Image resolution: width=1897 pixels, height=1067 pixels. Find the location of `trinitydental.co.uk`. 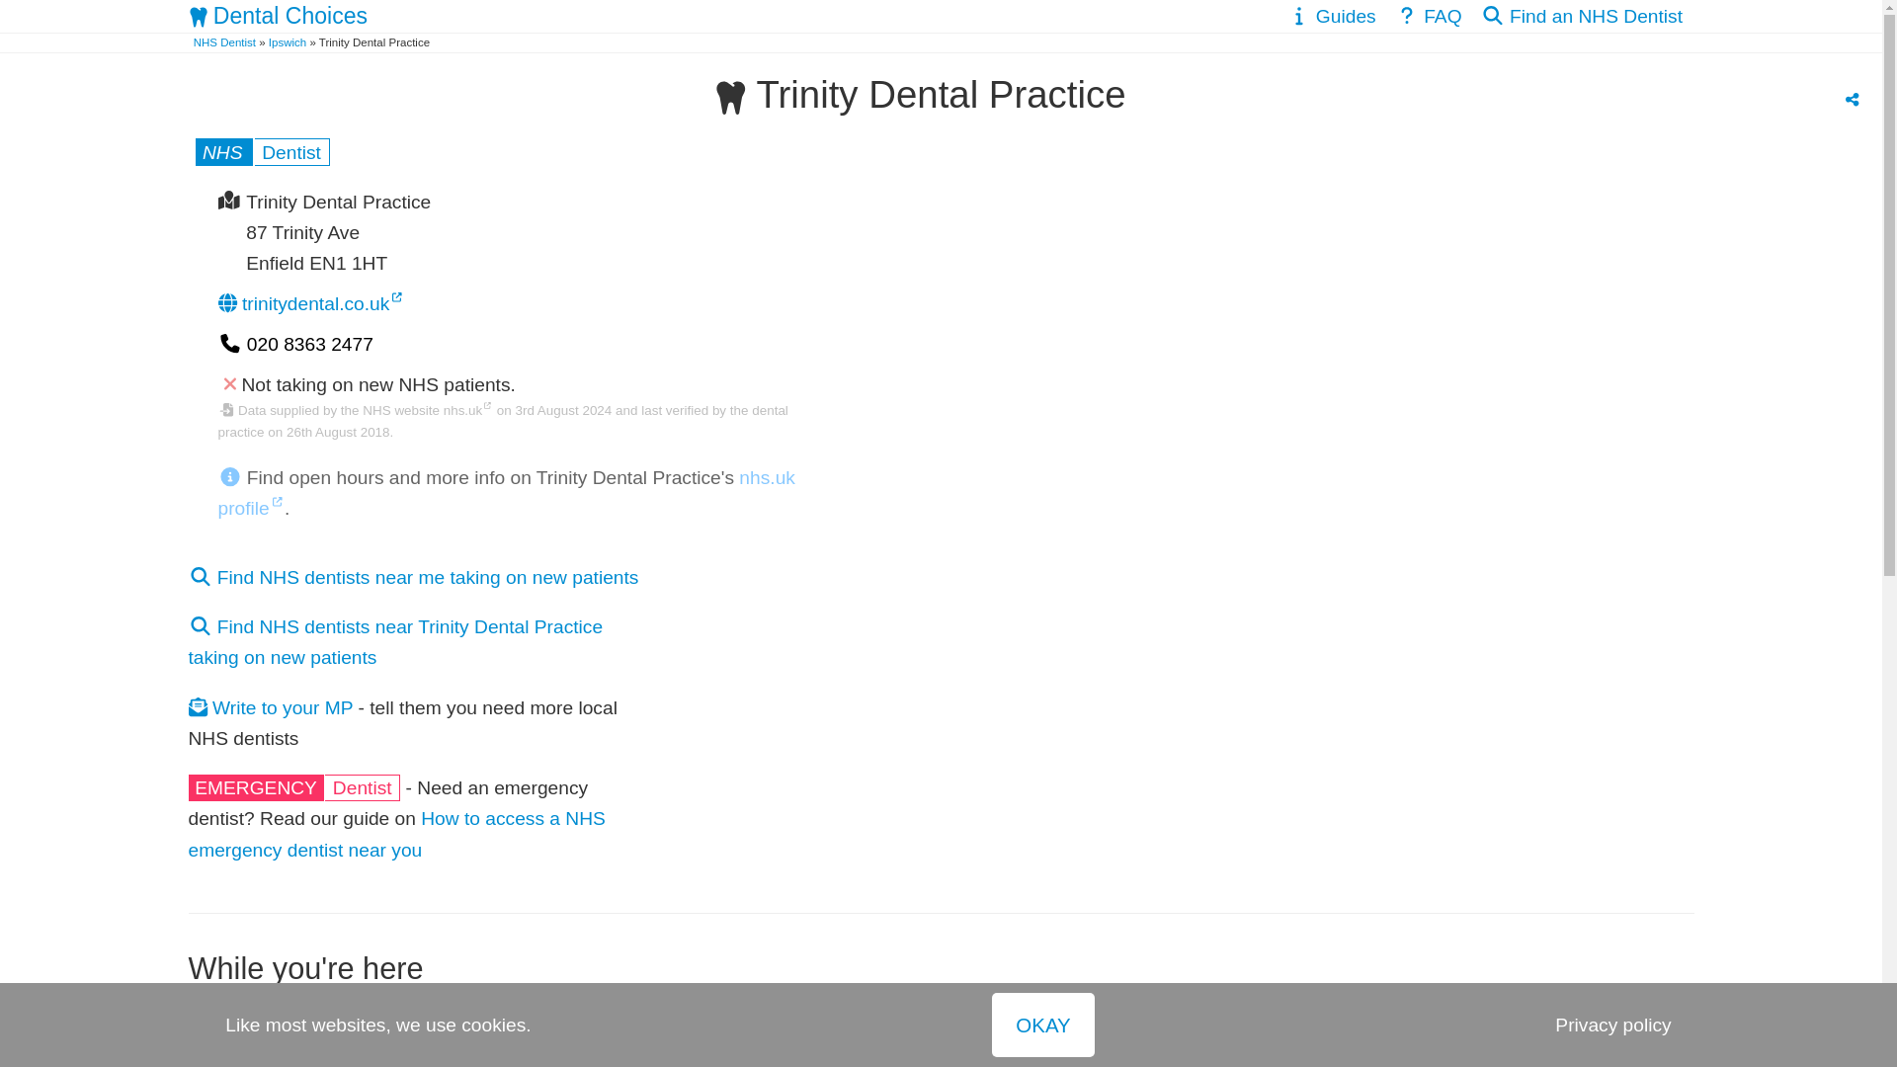

trinitydental.co.uk is located at coordinates (310, 303).